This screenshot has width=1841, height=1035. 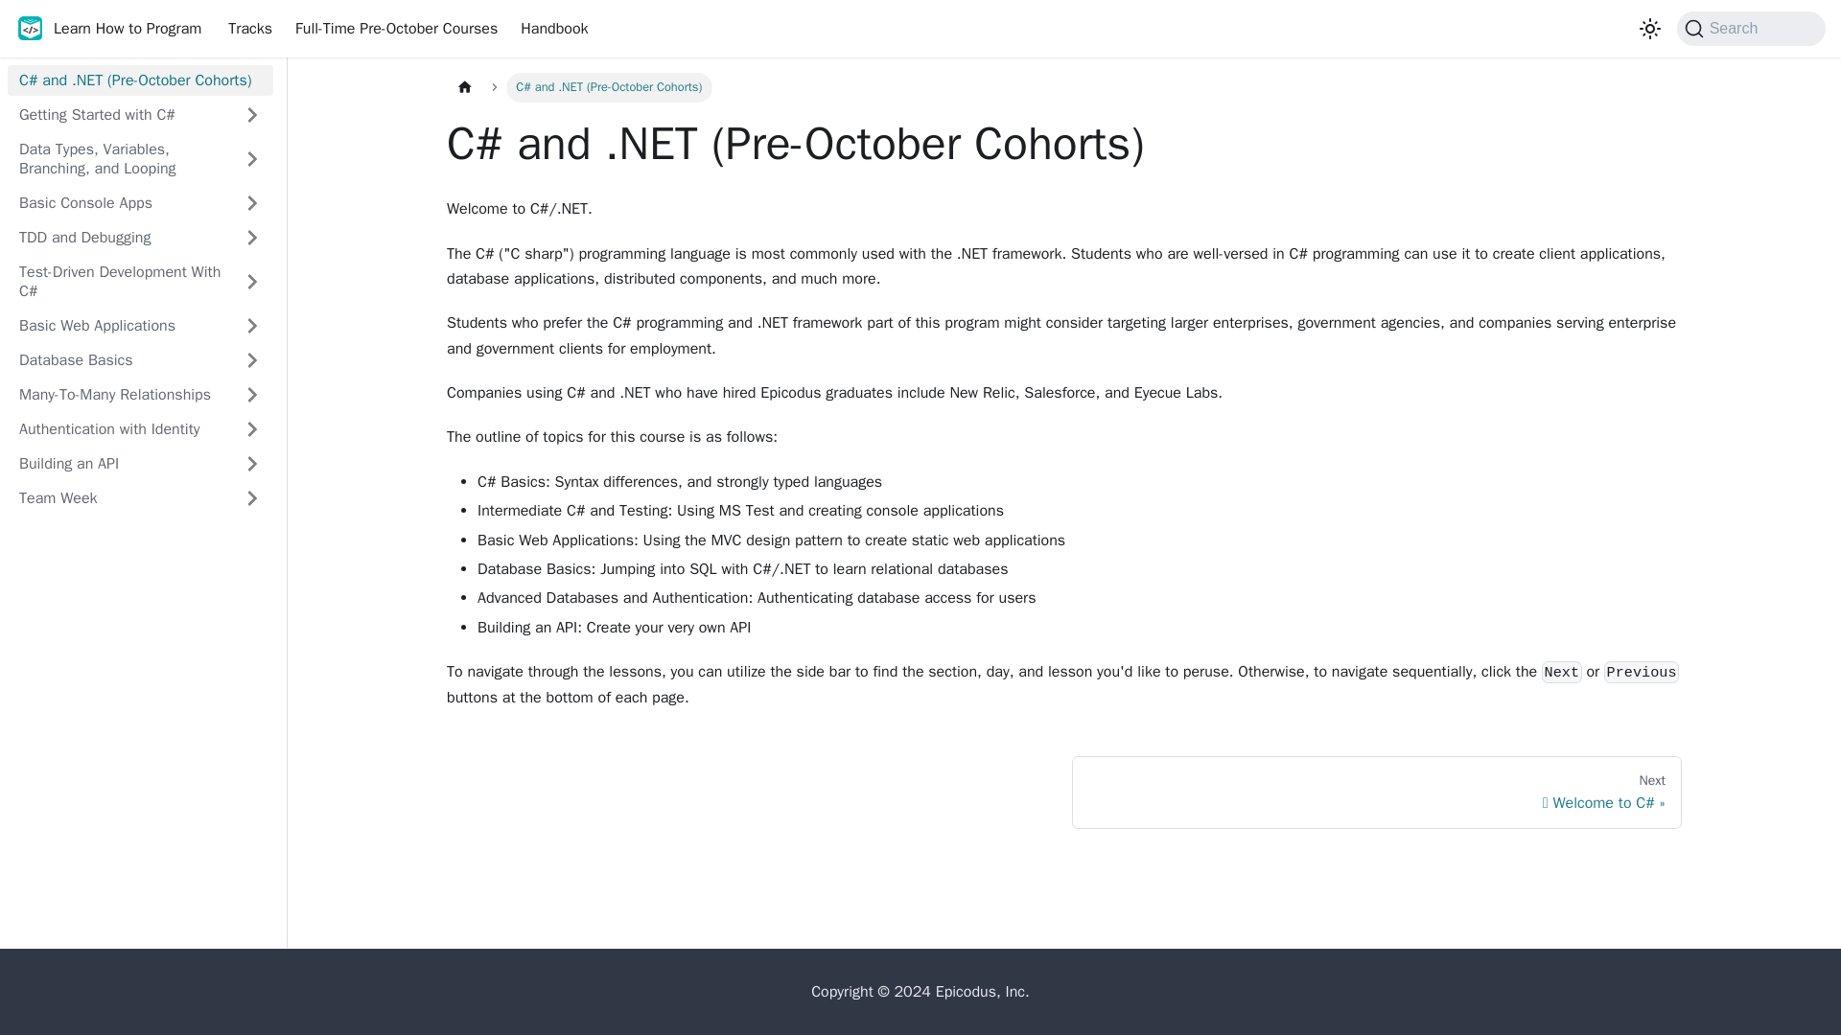 I want to click on Handbook, so click(x=554, y=29).